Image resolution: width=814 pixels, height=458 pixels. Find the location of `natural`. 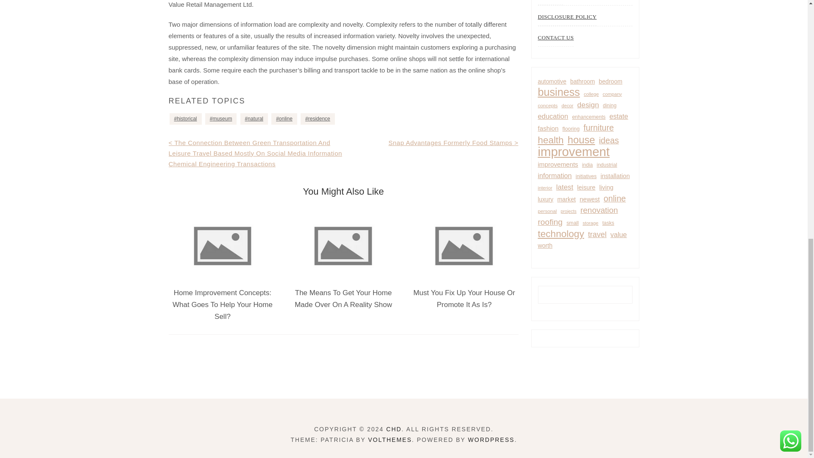

natural is located at coordinates (254, 119).